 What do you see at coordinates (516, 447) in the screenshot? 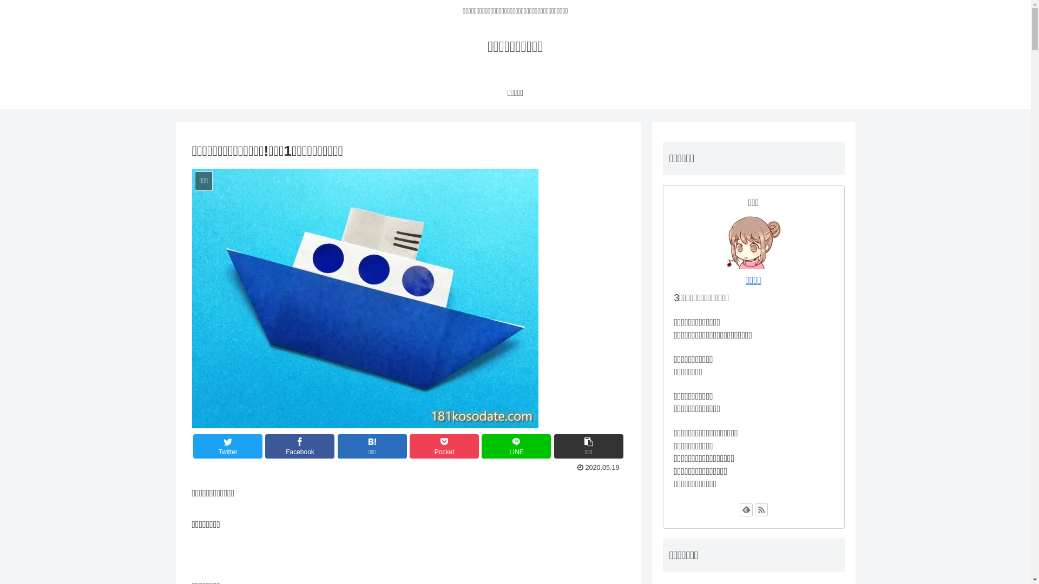
I see `LINE` at bounding box center [516, 447].